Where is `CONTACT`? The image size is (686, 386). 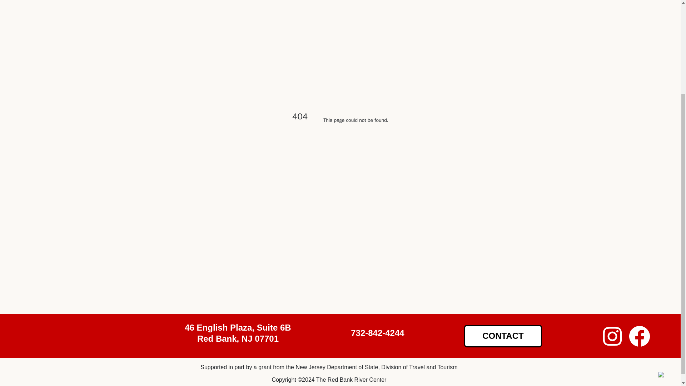
CONTACT is located at coordinates (503, 336).